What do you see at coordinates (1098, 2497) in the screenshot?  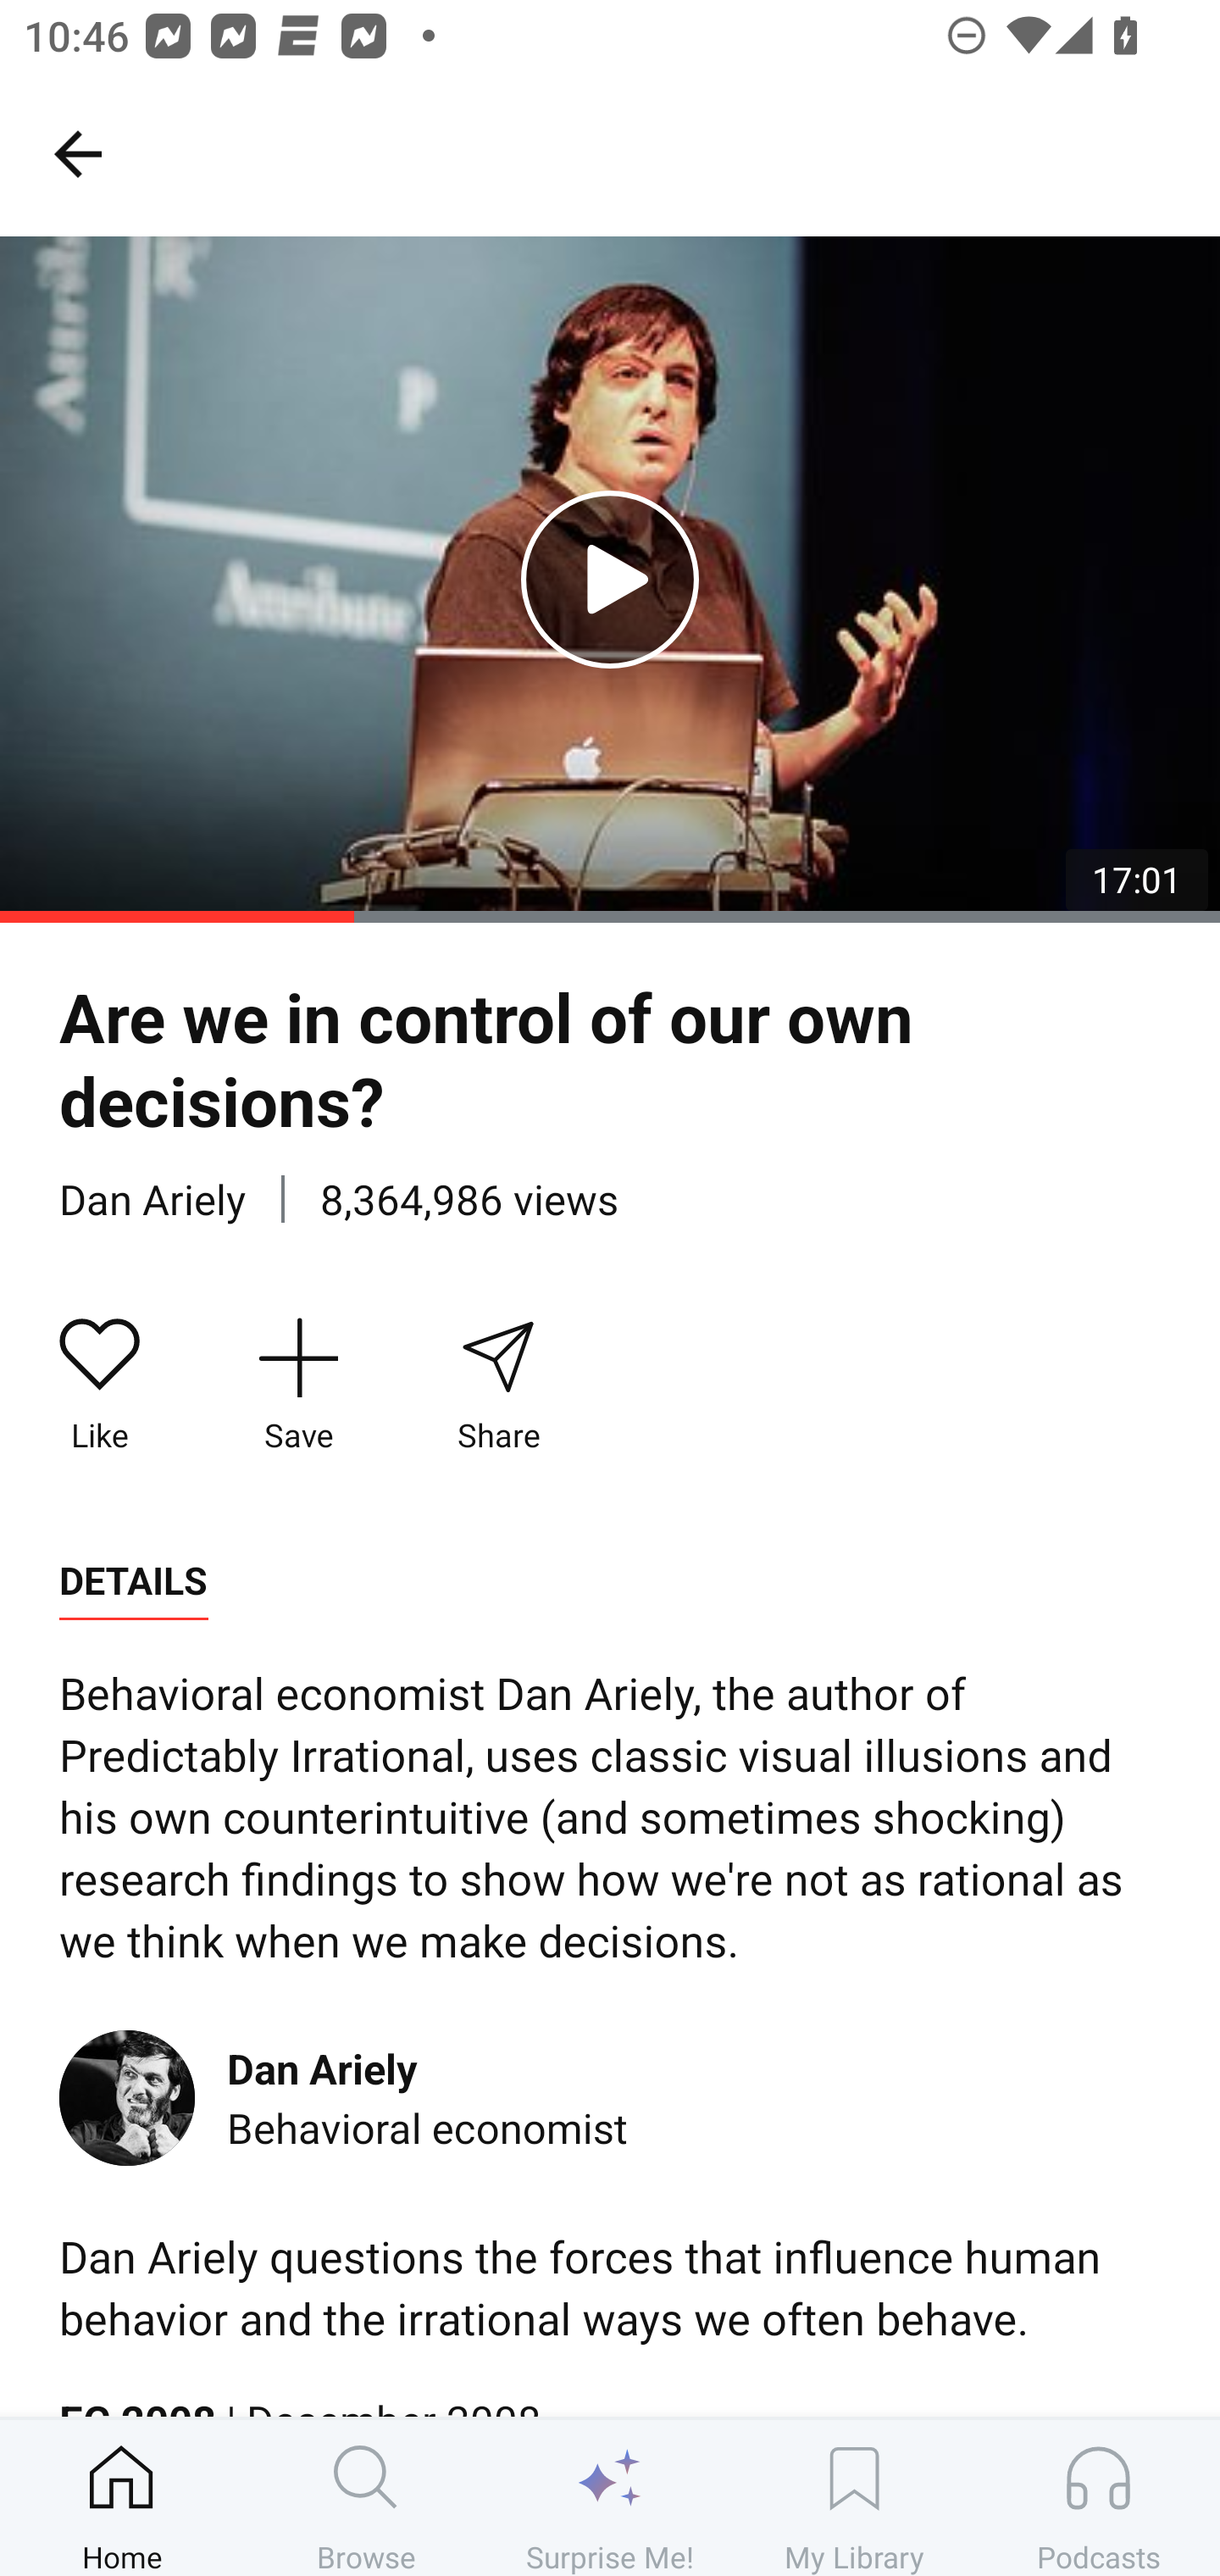 I see `Podcasts` at bounding box center [1098, 2497].